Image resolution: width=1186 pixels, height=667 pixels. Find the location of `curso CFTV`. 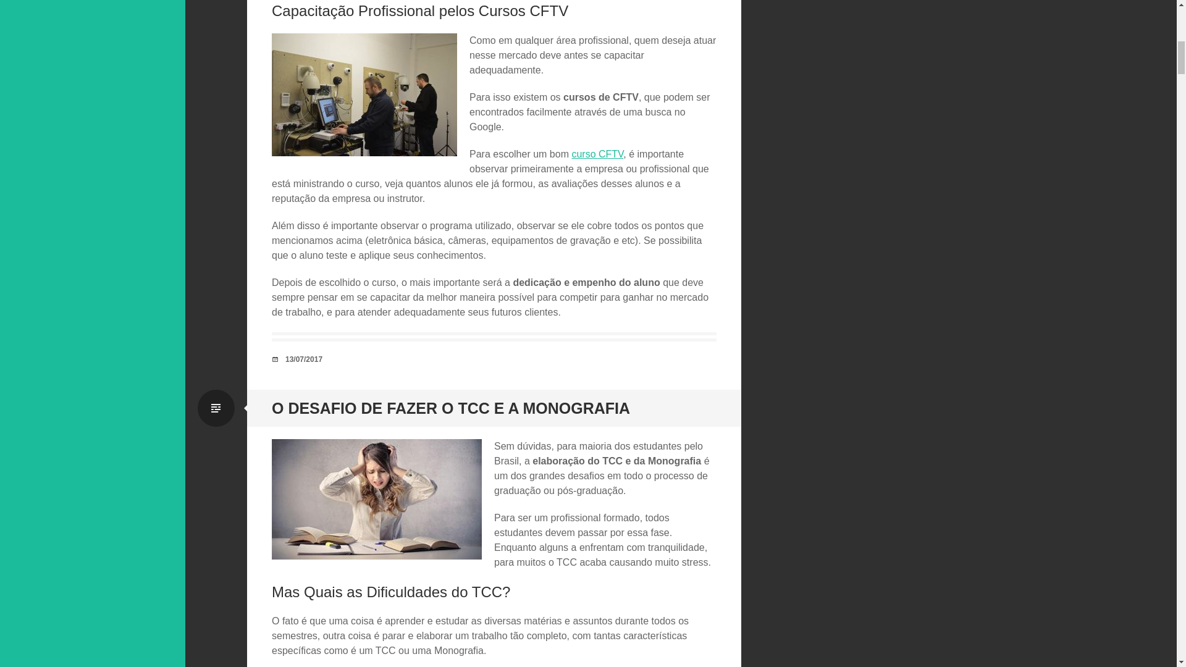

curso CFTV is located at coordinates (597, 154).